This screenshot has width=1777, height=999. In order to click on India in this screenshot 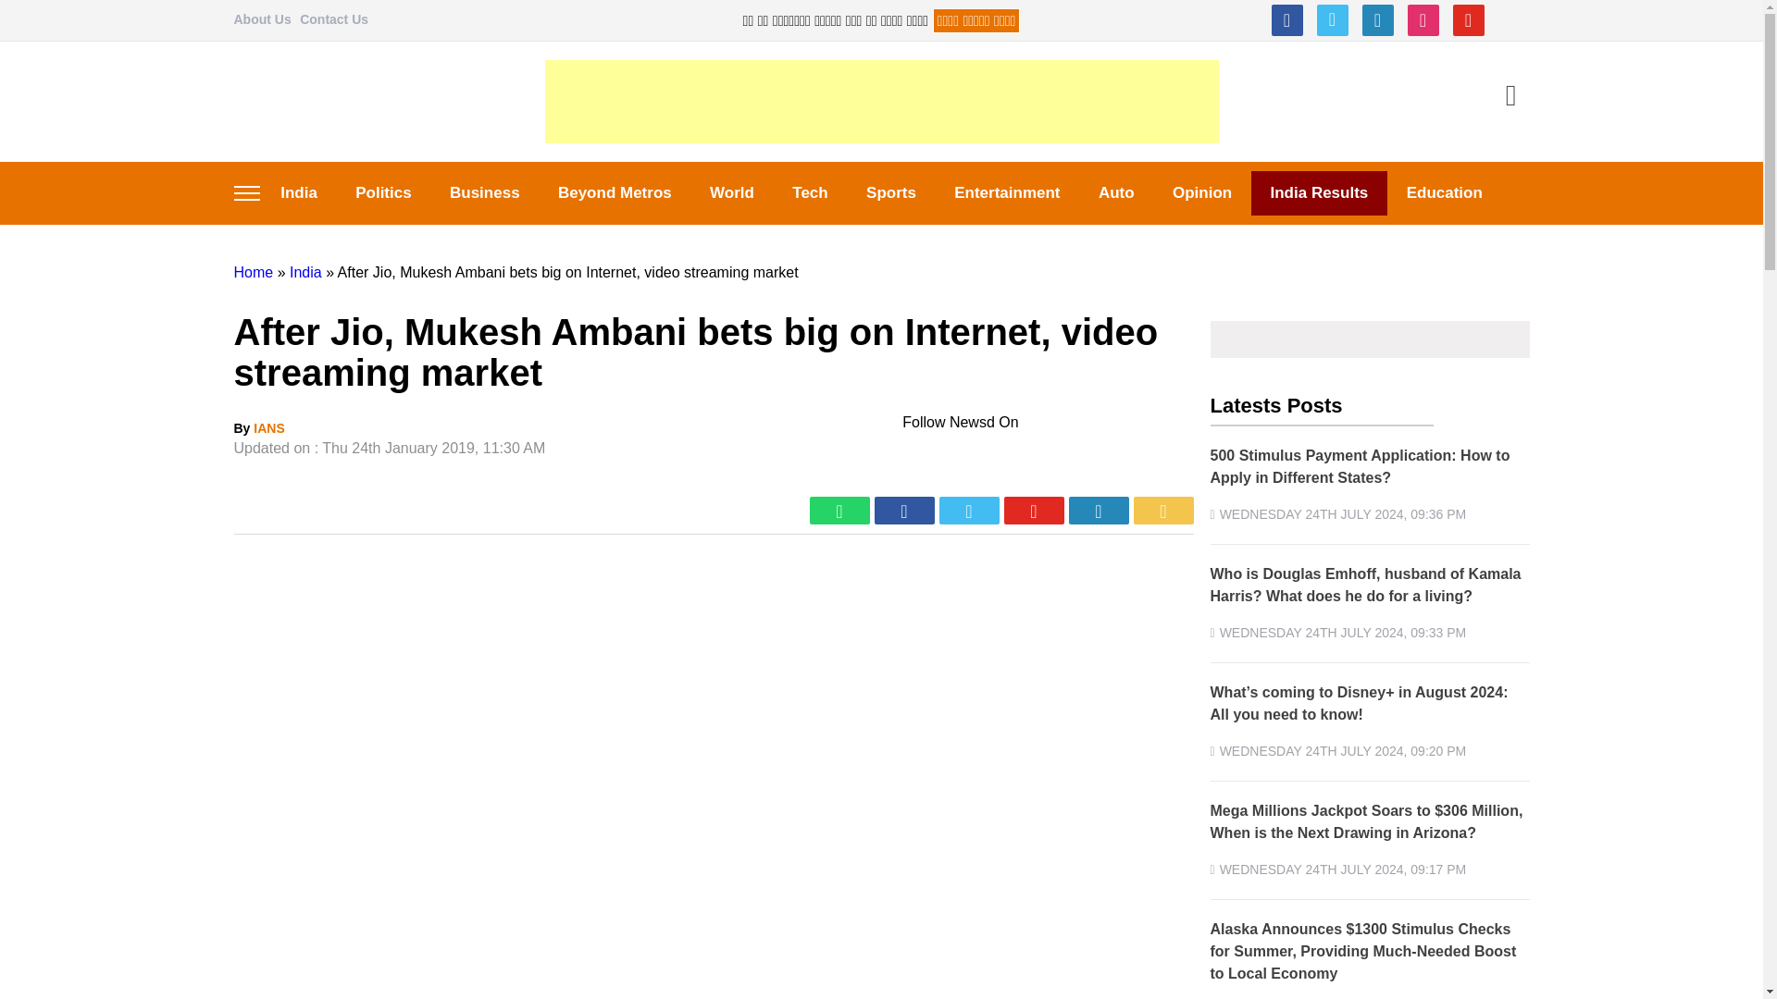, I will do `click(298, 192)`.